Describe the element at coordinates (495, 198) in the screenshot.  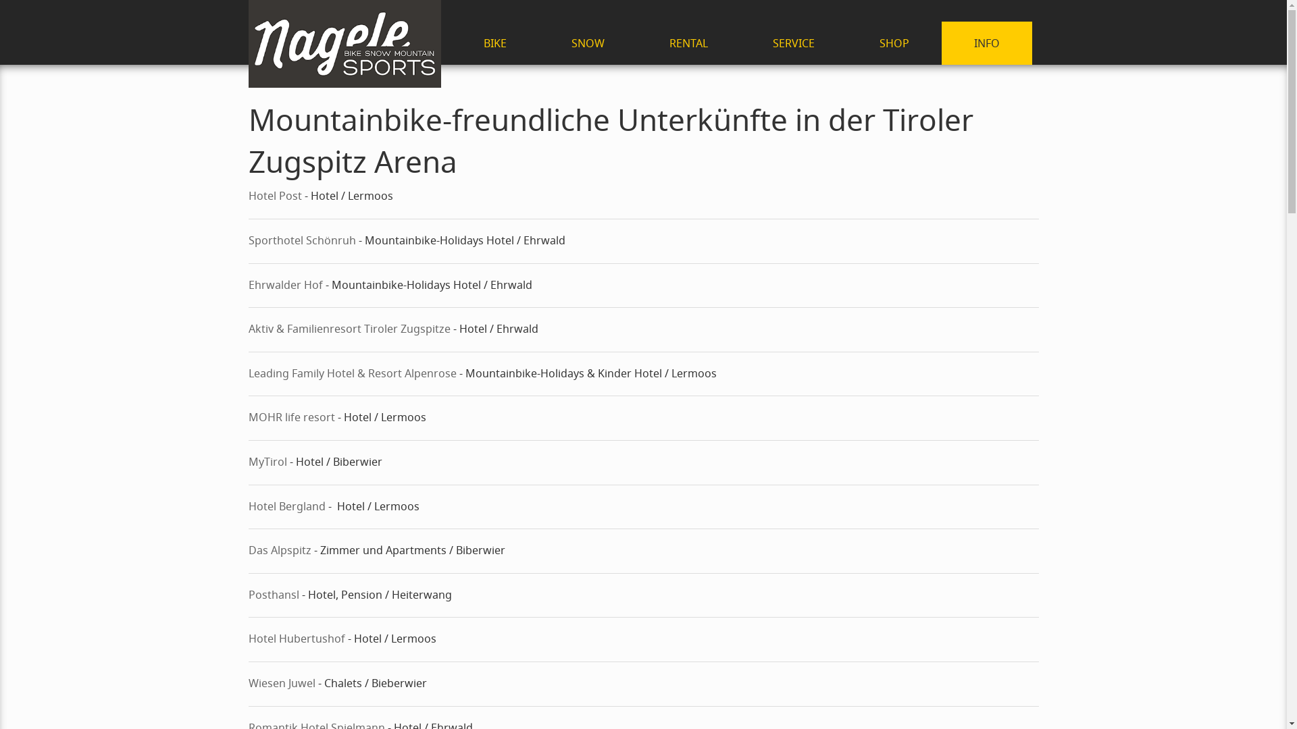
I see `Body Geometry Fit` at that location.